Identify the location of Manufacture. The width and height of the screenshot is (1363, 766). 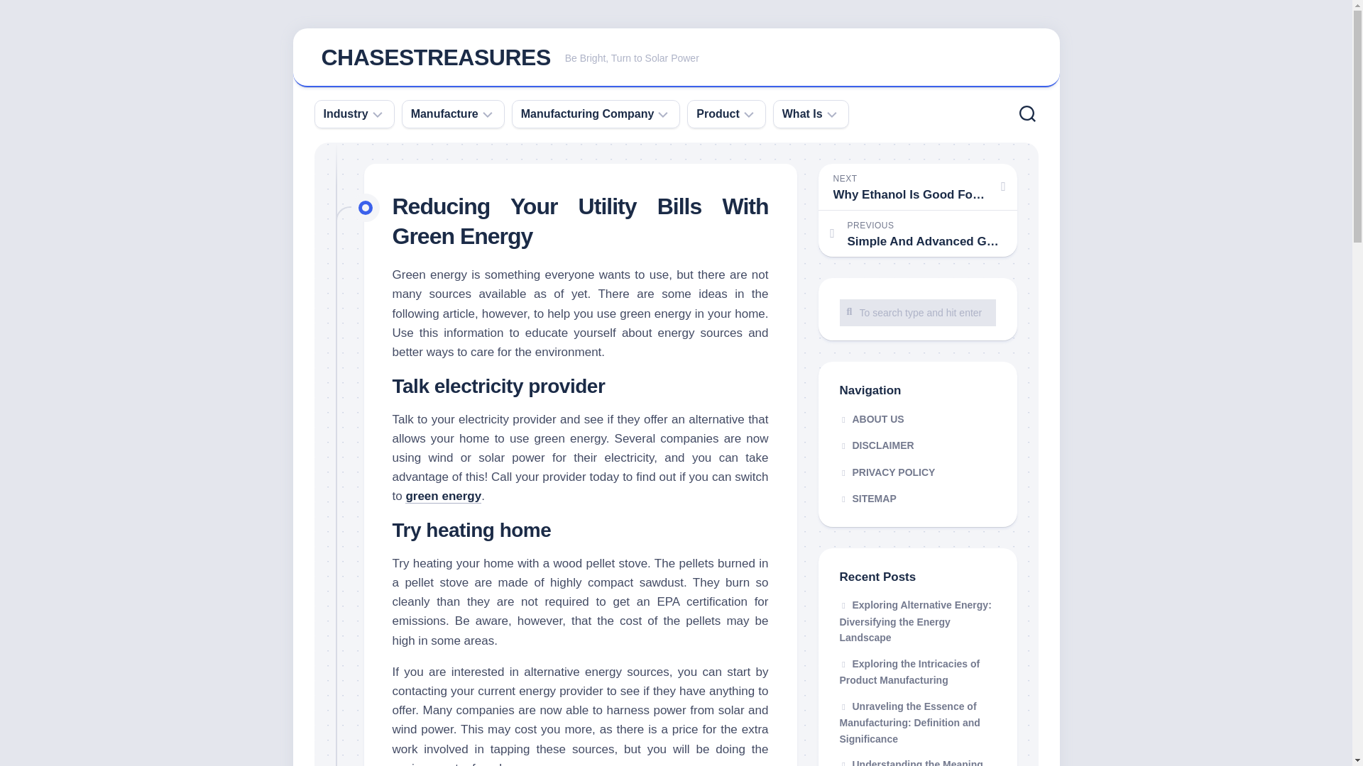
(444, 113).